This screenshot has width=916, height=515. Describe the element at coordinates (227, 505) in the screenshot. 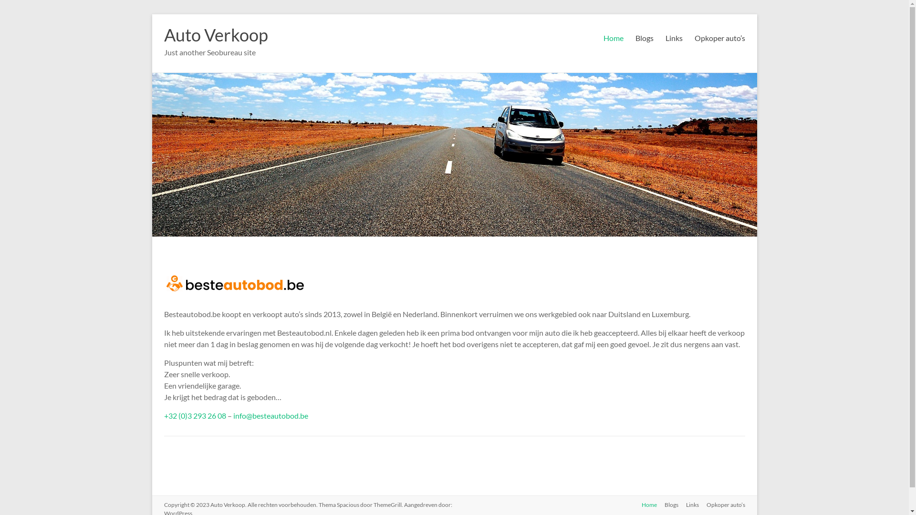

I see `Auto Verkoop` at that location.